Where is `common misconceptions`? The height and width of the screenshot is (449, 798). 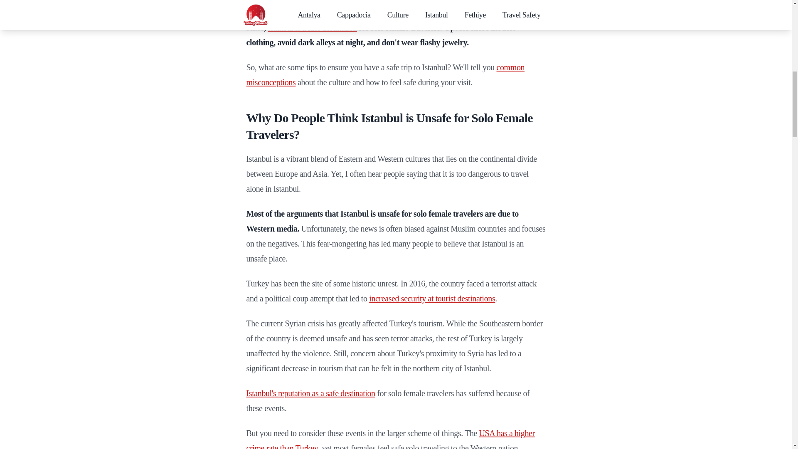
common misconceptions is located at coordinates (385, 75).